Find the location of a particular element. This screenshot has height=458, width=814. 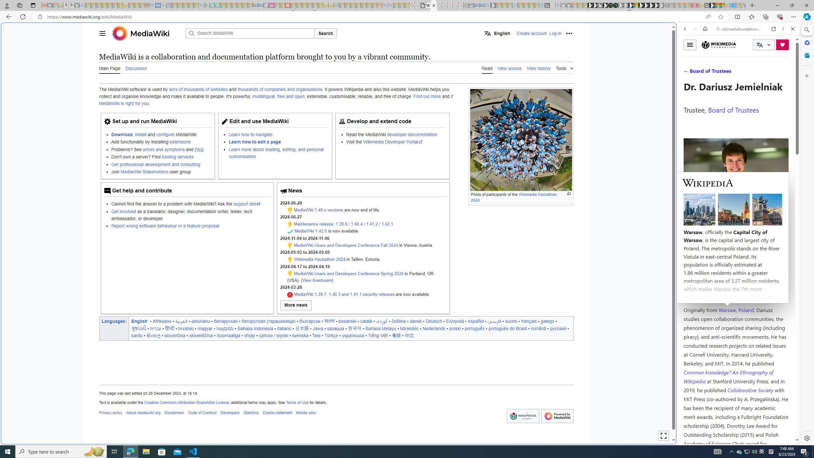

Read is located at coordinates (487, 67).